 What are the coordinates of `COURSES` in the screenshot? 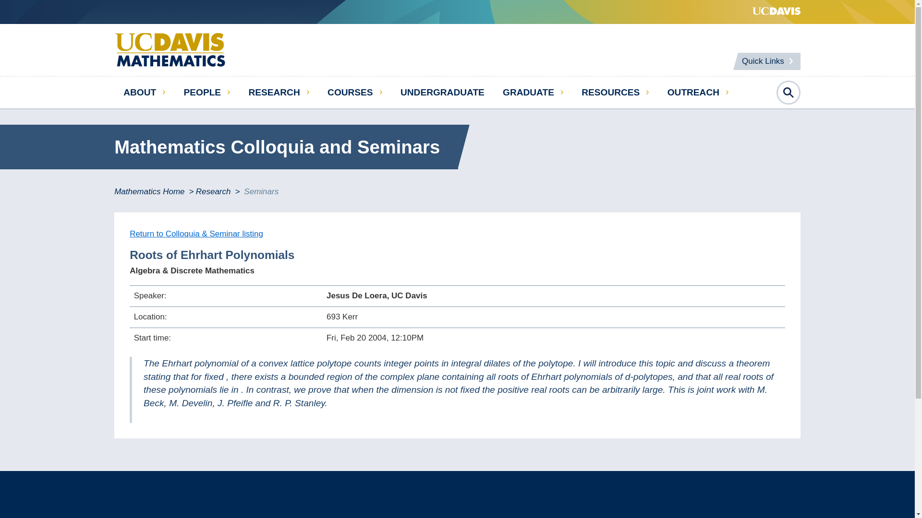 It's located at (354, 92).